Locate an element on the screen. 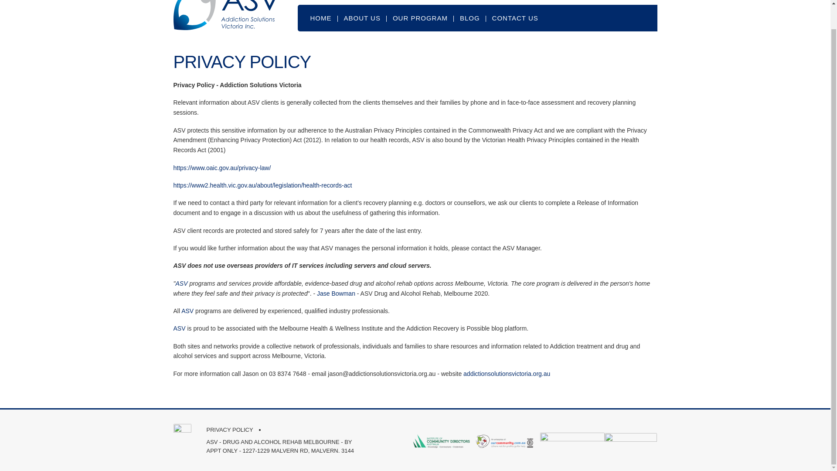 This screenshot has height=471, width=837. CONTACT US is located at coordinates (515, 18).